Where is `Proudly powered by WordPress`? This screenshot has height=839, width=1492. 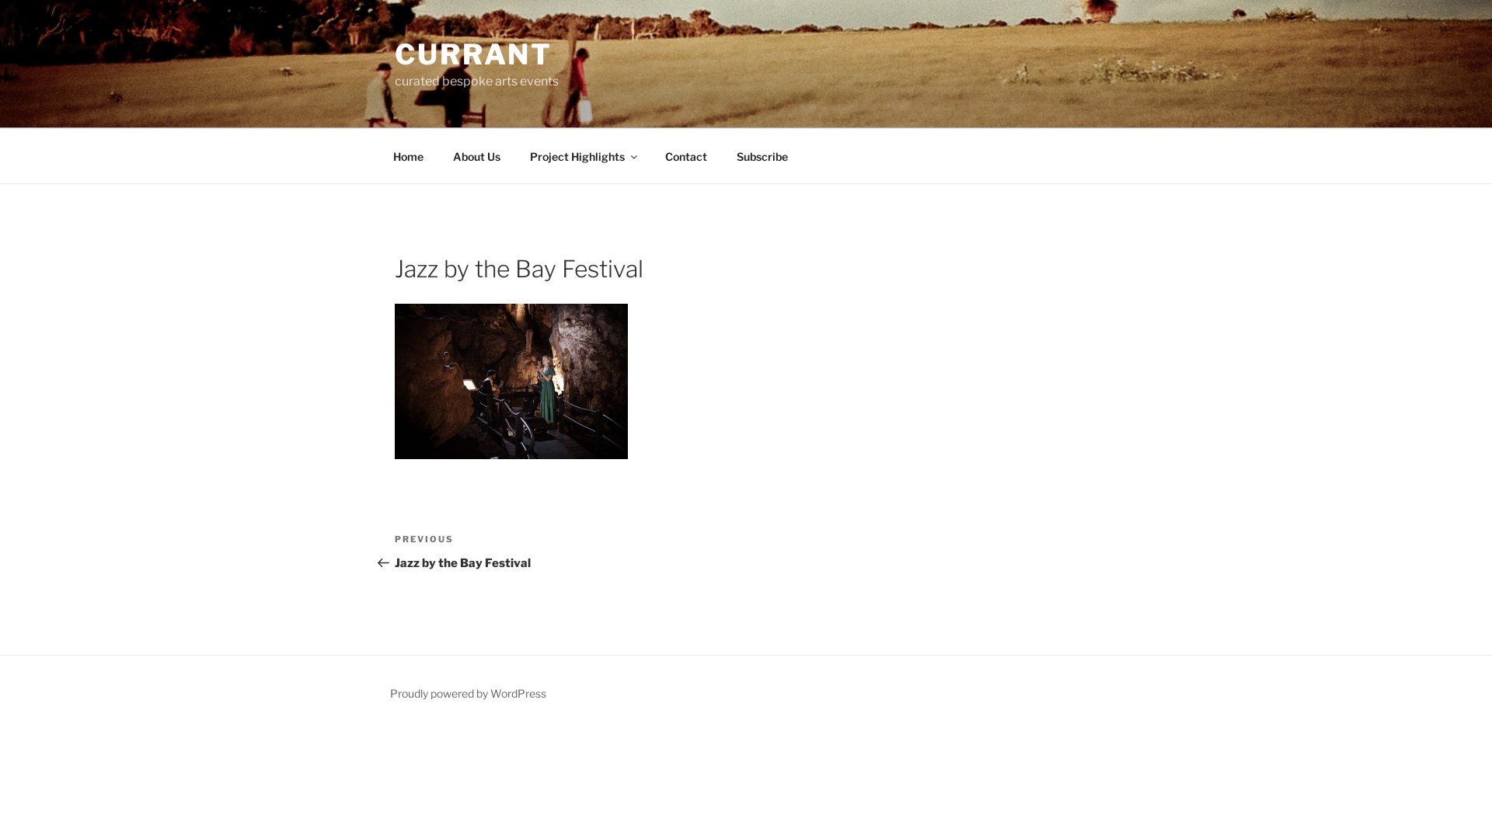 Proudly powered by WordPress is located at coordinates (468, 693).